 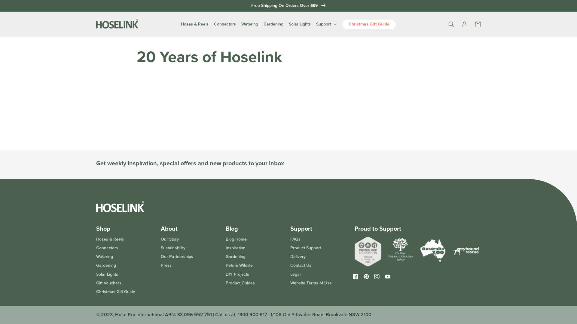 What do you see at coordinates (252, 314) in the screenshot?
I see `1300 900 617` at bounding box center [252, 314].